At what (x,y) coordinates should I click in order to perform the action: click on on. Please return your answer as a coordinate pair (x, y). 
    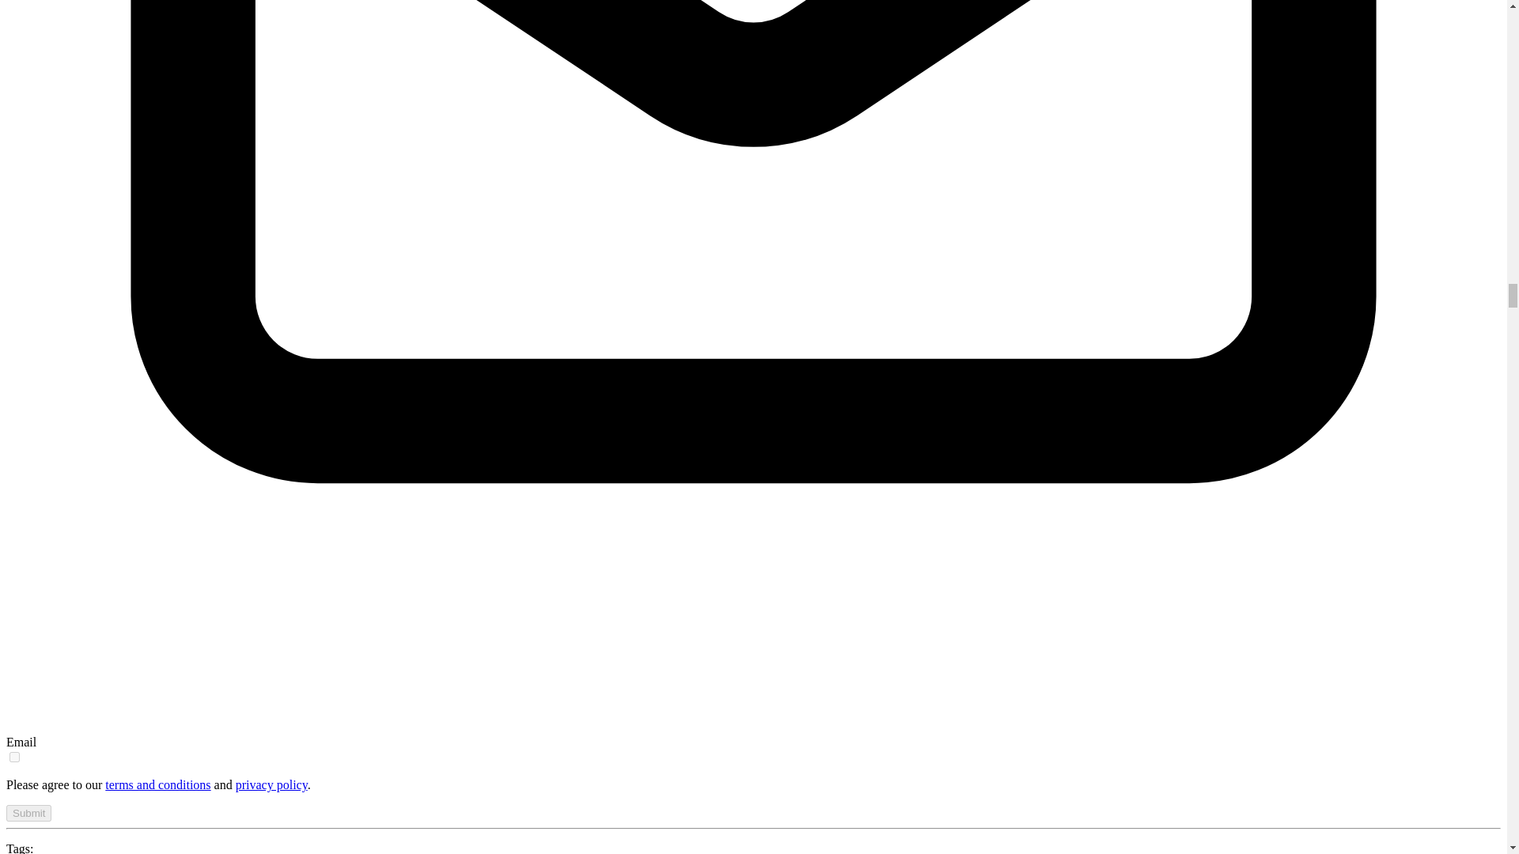
    Looking at the image, I should click on (14, 758).